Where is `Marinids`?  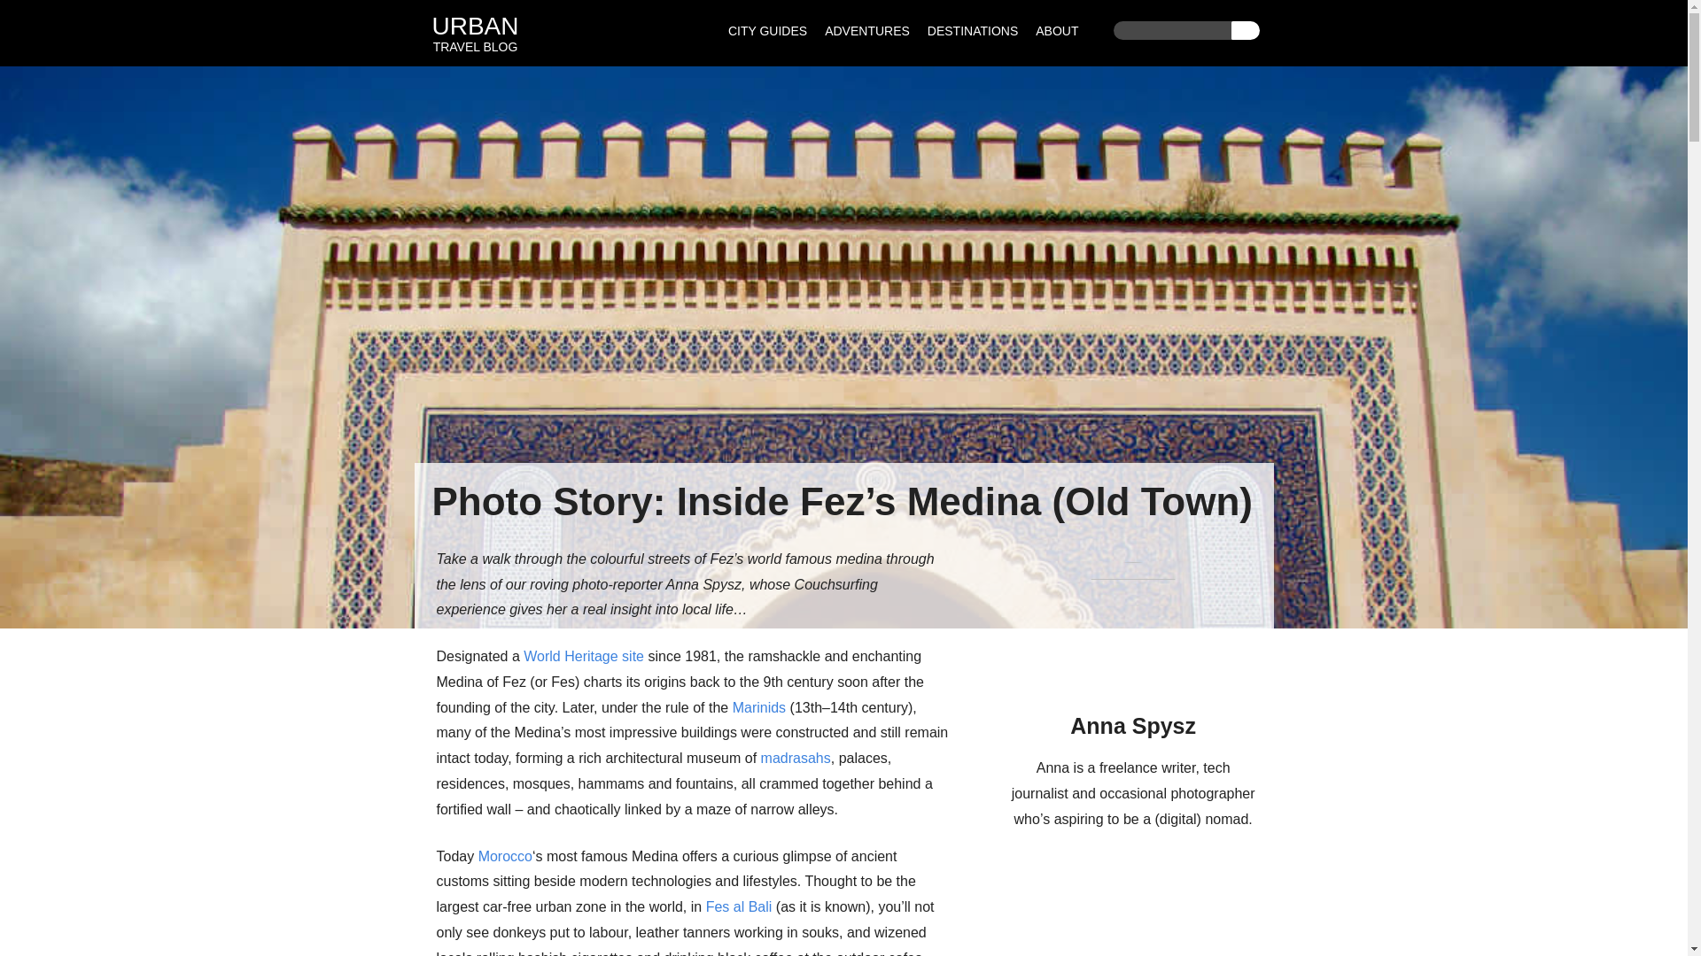 Marinids is located at coordinates (759, 706).